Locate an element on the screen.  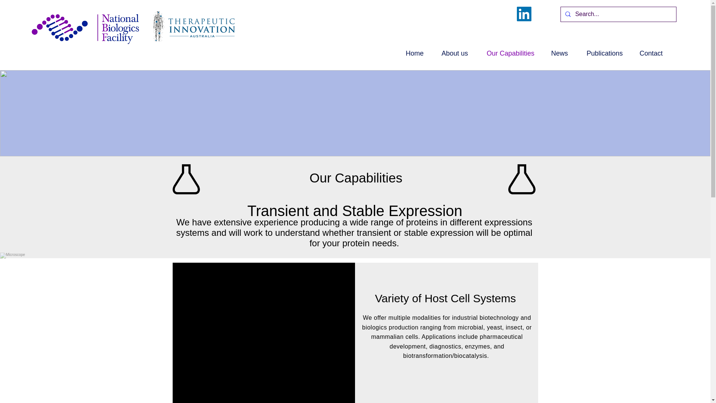
About us is located at coordinates (451, 53).